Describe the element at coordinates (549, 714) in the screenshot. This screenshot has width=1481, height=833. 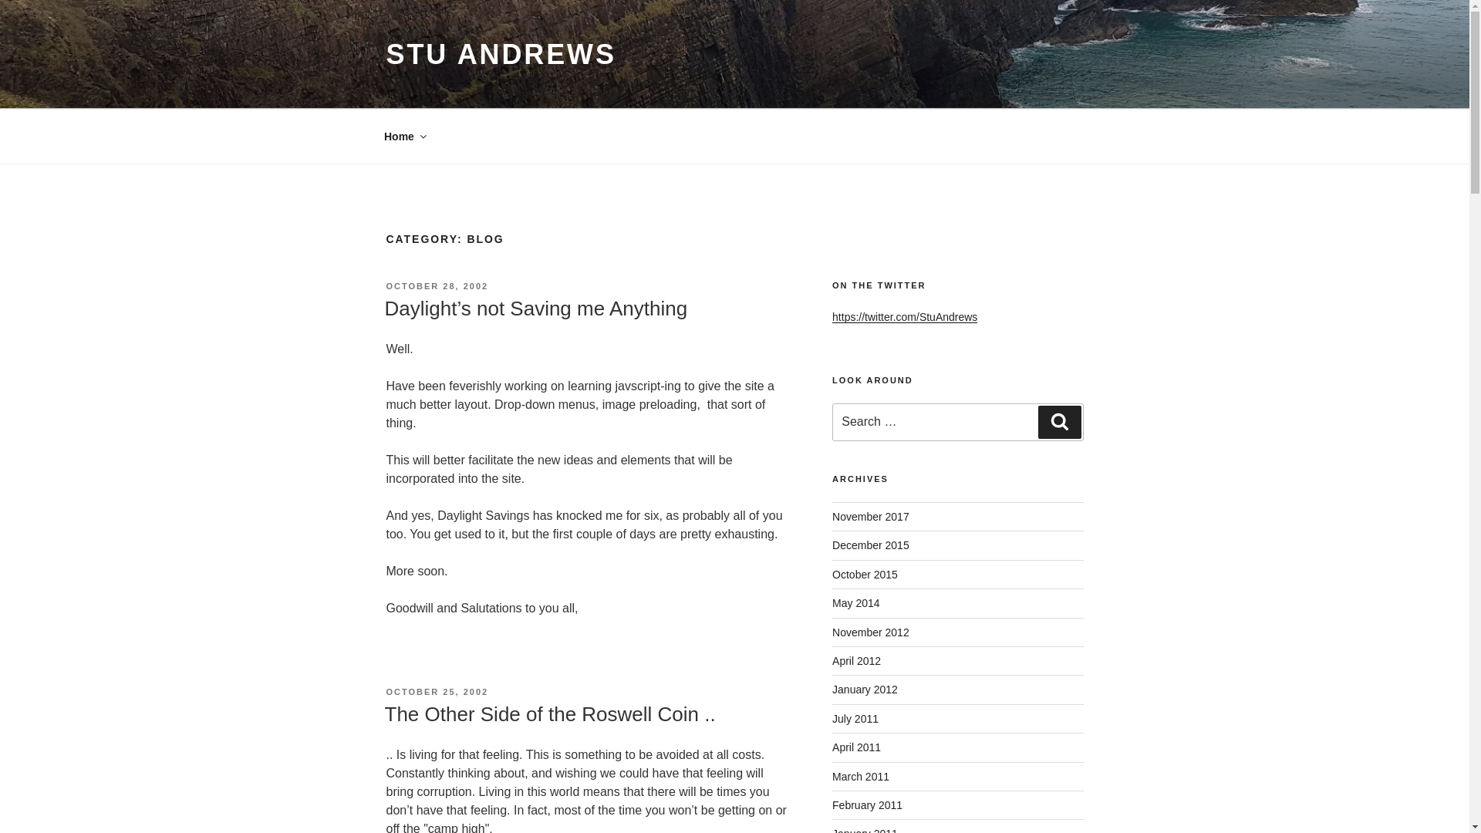
I see `The Other Side of the Roswell Coin ..` at that location.